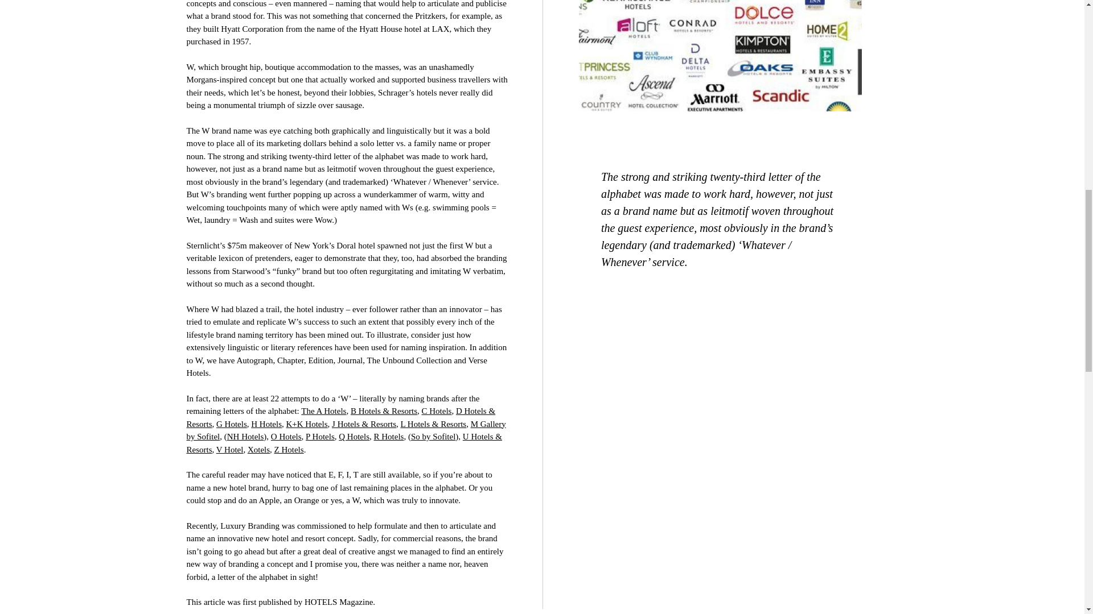 Image resolution: width=1093 pixels, height=614 pixels. Describe the element at coordinates (266, 424) in the screenshot. I see `H Hotels` at that location.